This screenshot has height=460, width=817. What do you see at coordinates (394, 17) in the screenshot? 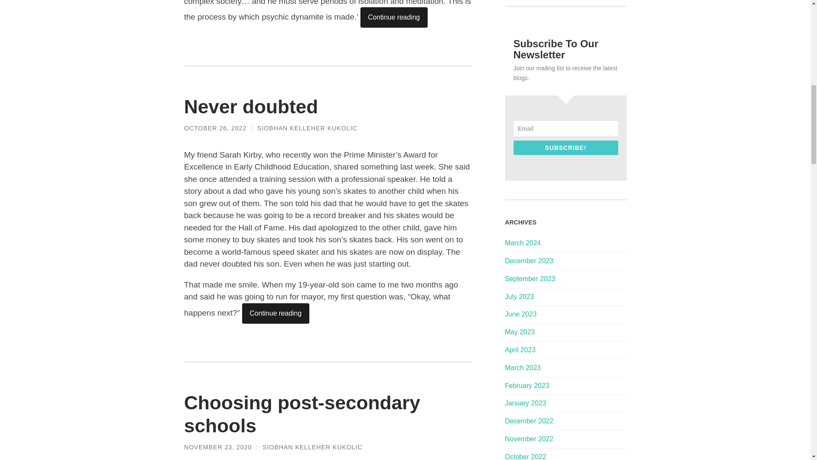
I see `Continue reading` at bounding box center [394, 17].